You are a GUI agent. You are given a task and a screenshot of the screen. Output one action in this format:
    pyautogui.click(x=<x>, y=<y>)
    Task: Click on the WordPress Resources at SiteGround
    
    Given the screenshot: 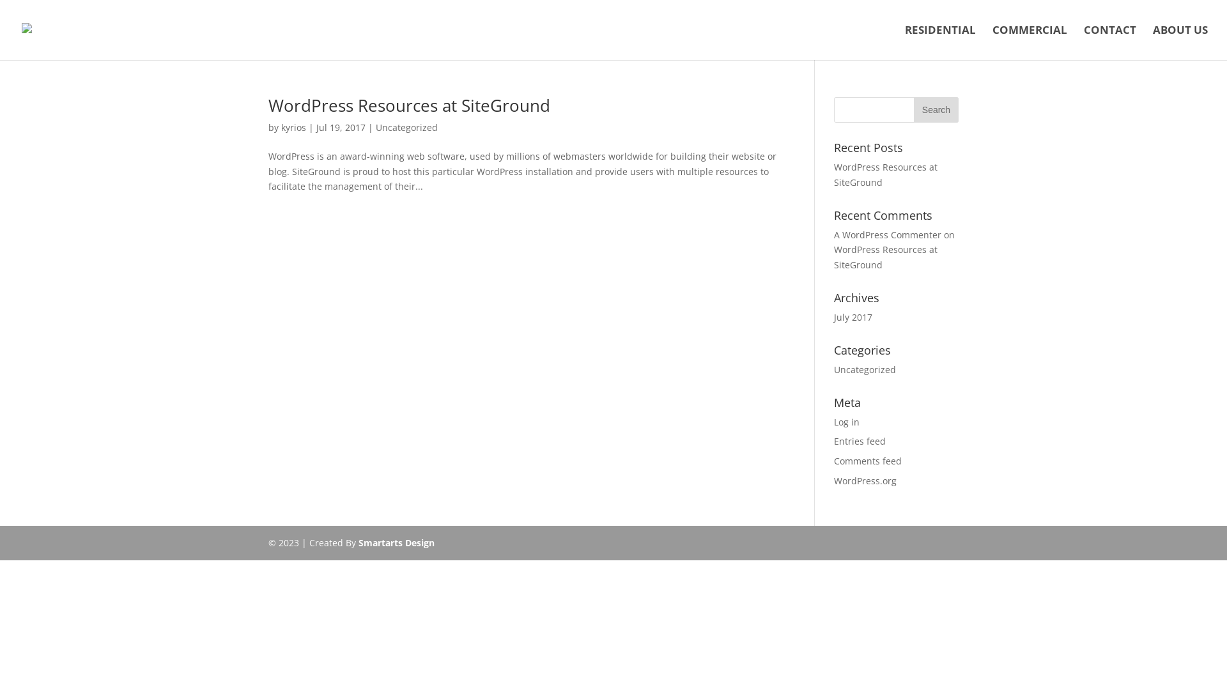 What is the action you would take?
    pyautogui.click(x=409, y=105)
    